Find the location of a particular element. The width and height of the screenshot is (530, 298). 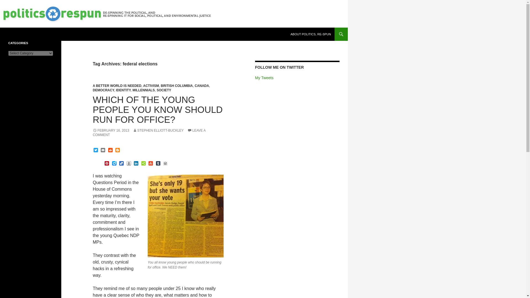

DEMOCRACY is located at coordinates (103, 90).